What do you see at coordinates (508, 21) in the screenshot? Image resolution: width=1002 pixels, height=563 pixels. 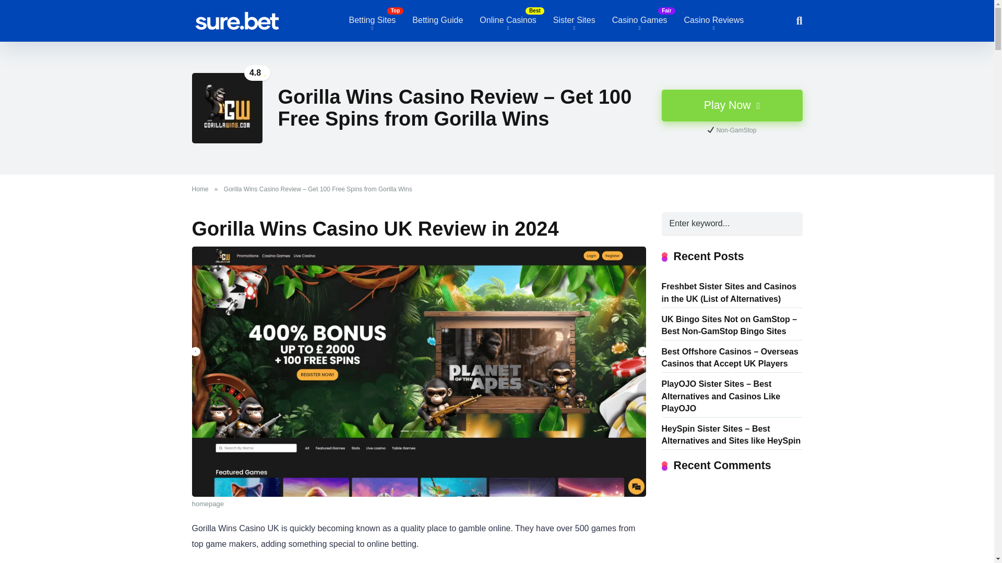 I see `Online Casinos` at bounding box center [508, 21].